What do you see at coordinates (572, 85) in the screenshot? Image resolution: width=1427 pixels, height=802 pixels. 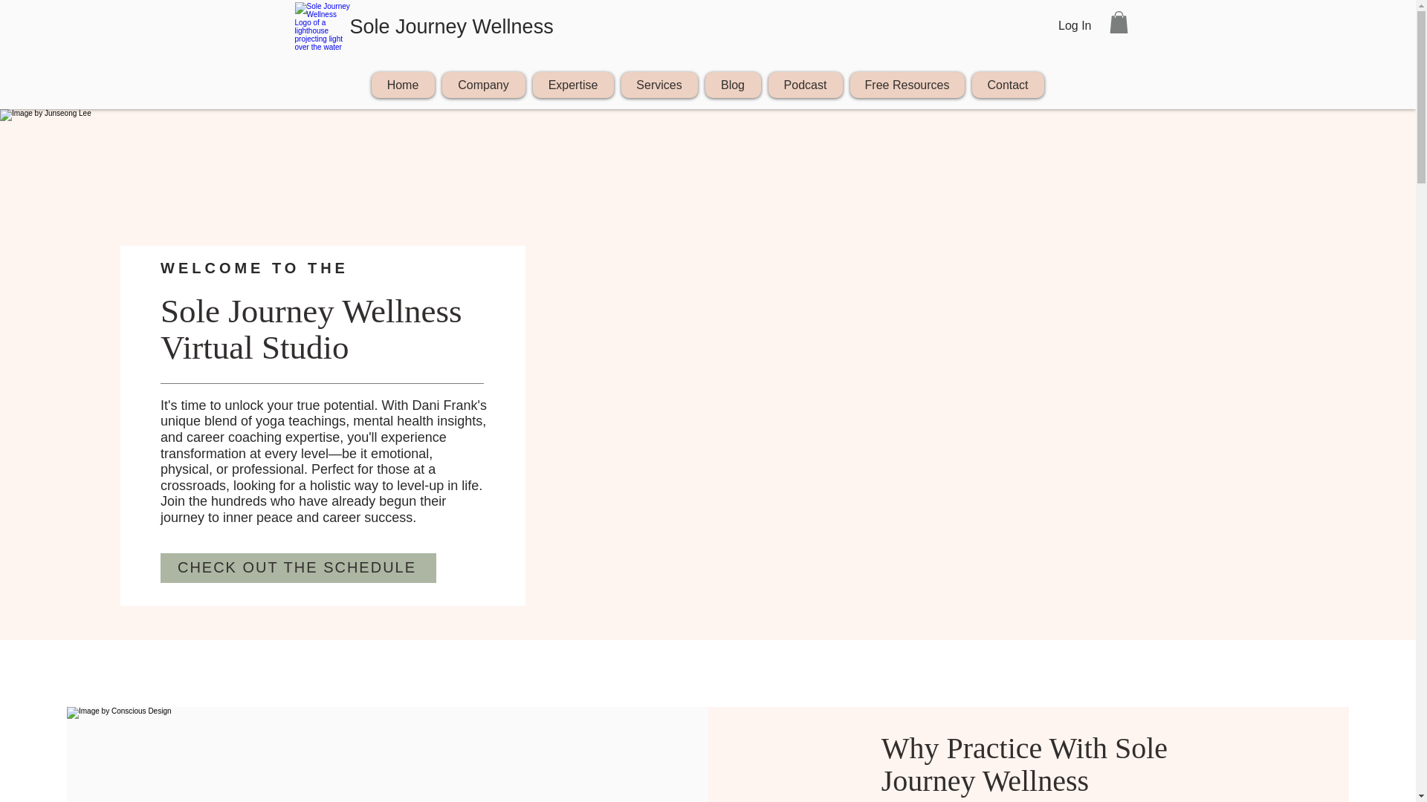 I see `Expertise` at bounding box center [572, 85].